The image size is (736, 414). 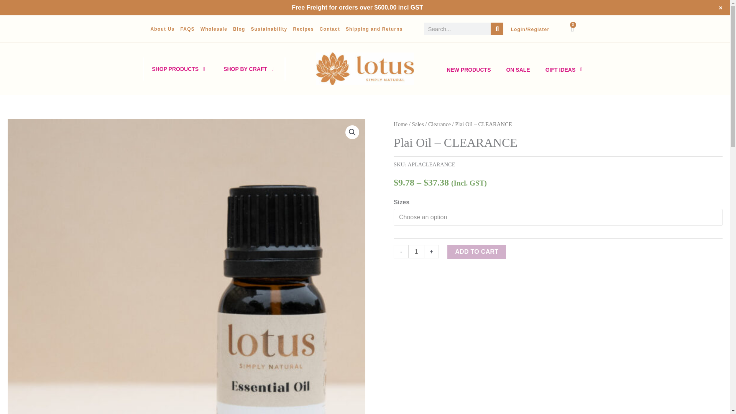 I want to click on Blog, so click(x=239, y=29).